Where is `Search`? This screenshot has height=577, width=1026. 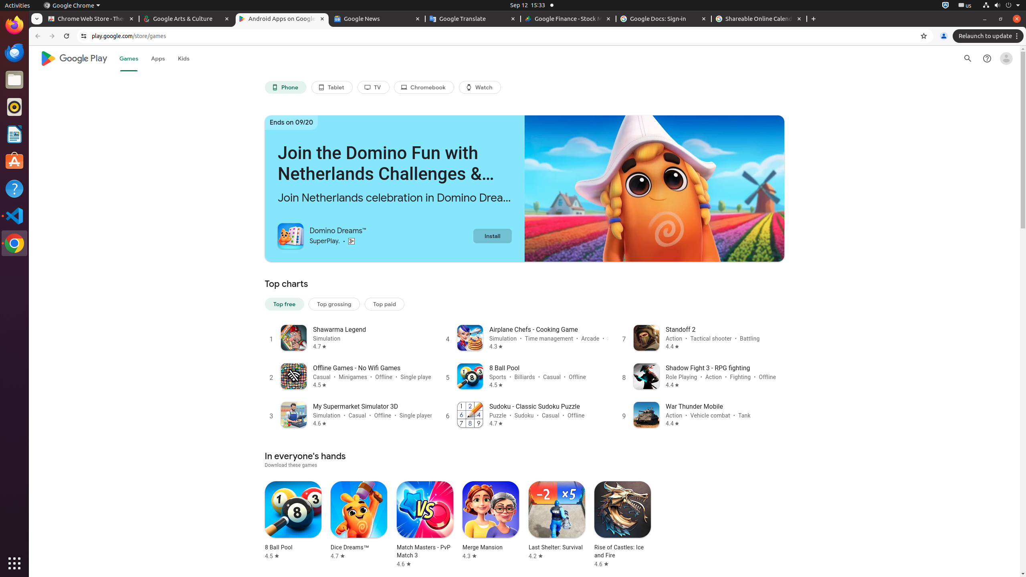 Search is located at coordinates (968, 59).